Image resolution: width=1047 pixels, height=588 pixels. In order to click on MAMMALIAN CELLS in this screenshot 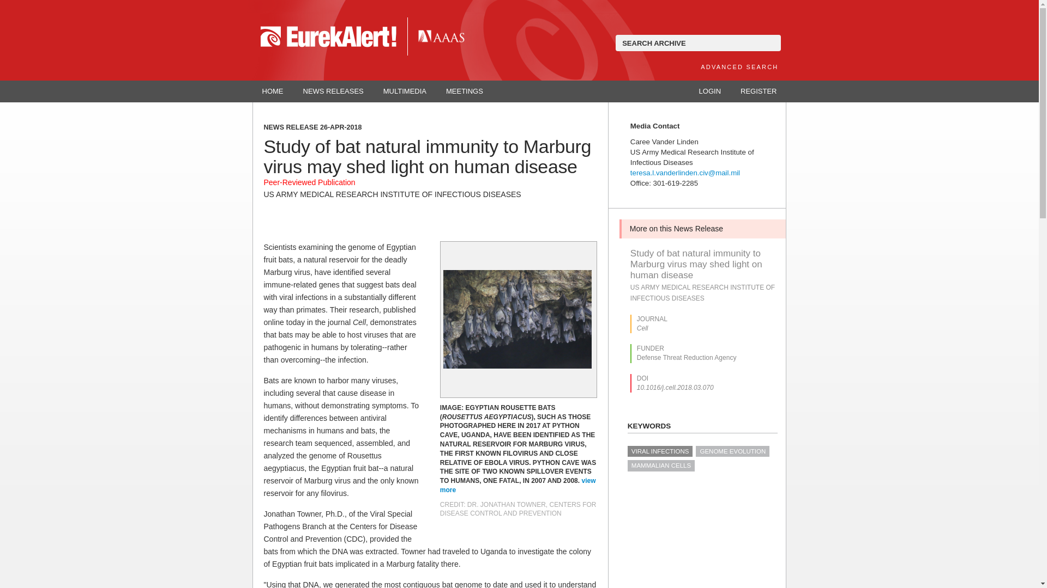, I will do `click(661, 465)`.